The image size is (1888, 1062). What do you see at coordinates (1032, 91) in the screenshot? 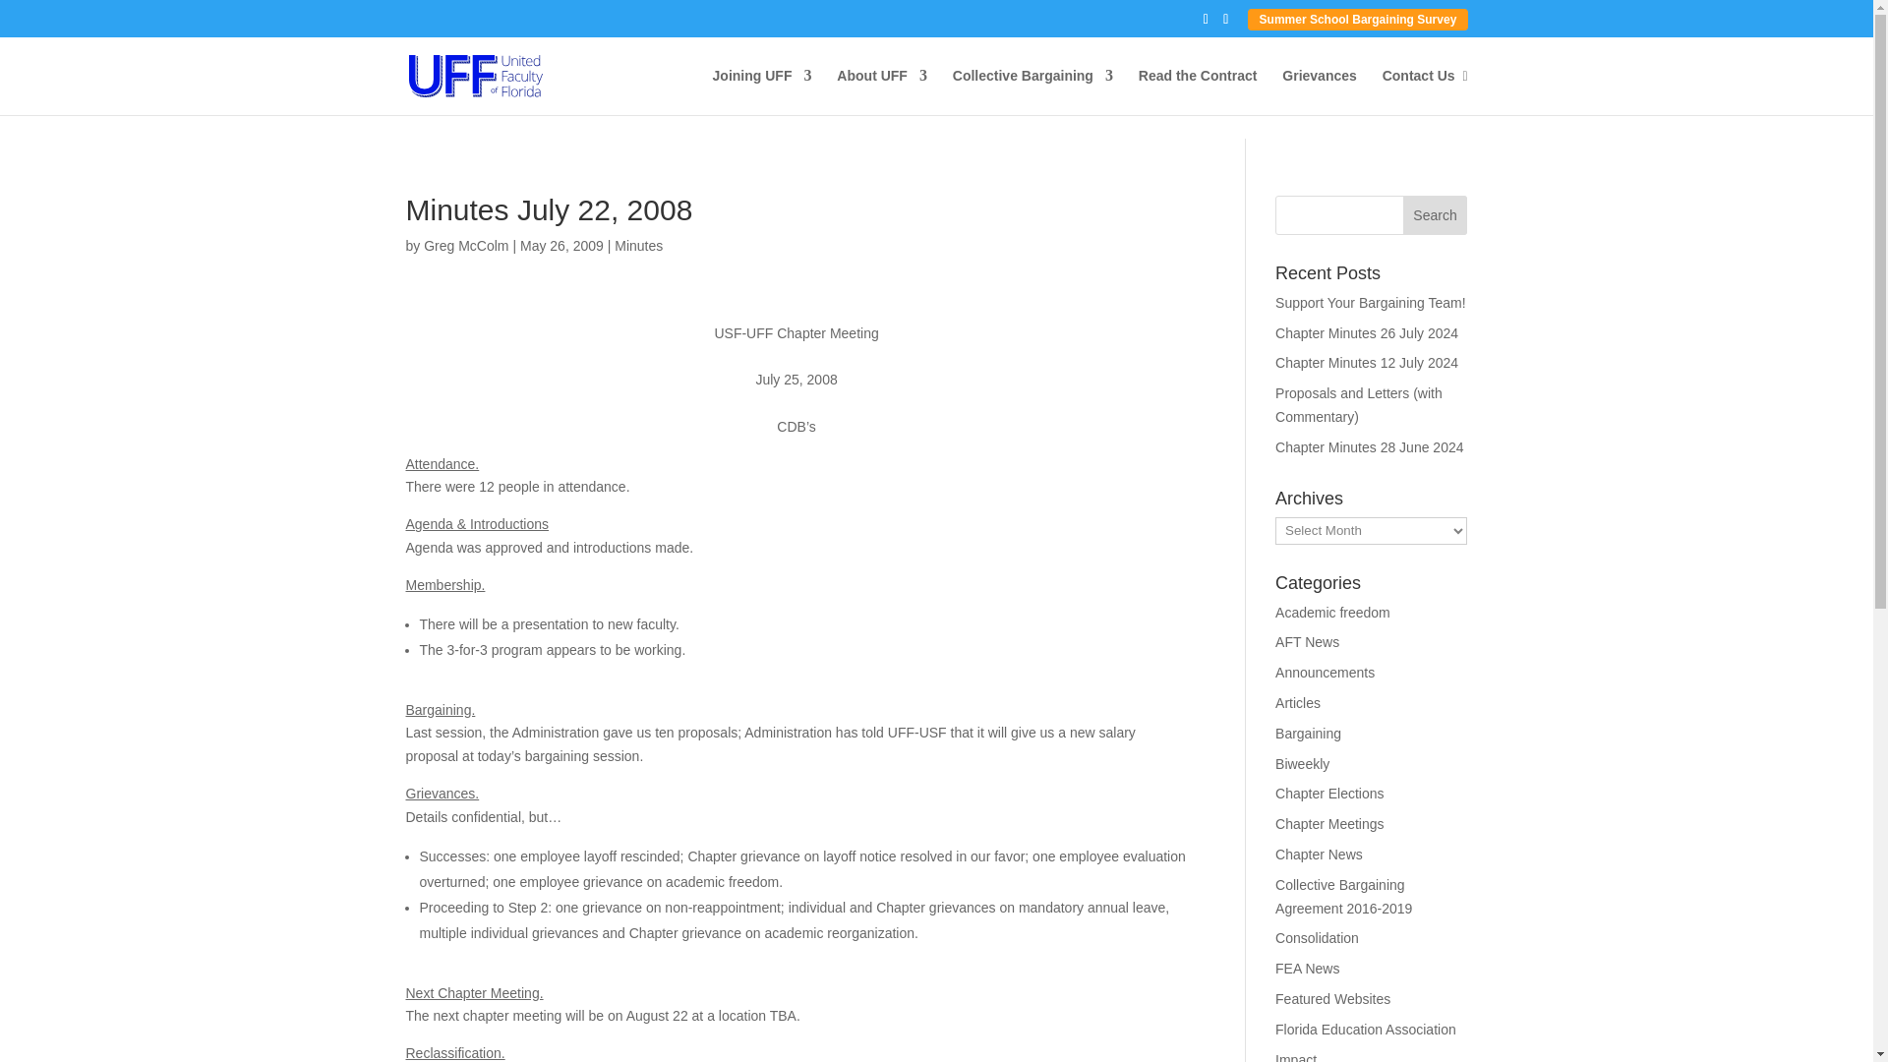
I see `Collective Bargaining` at bounding box center [1032, 91].